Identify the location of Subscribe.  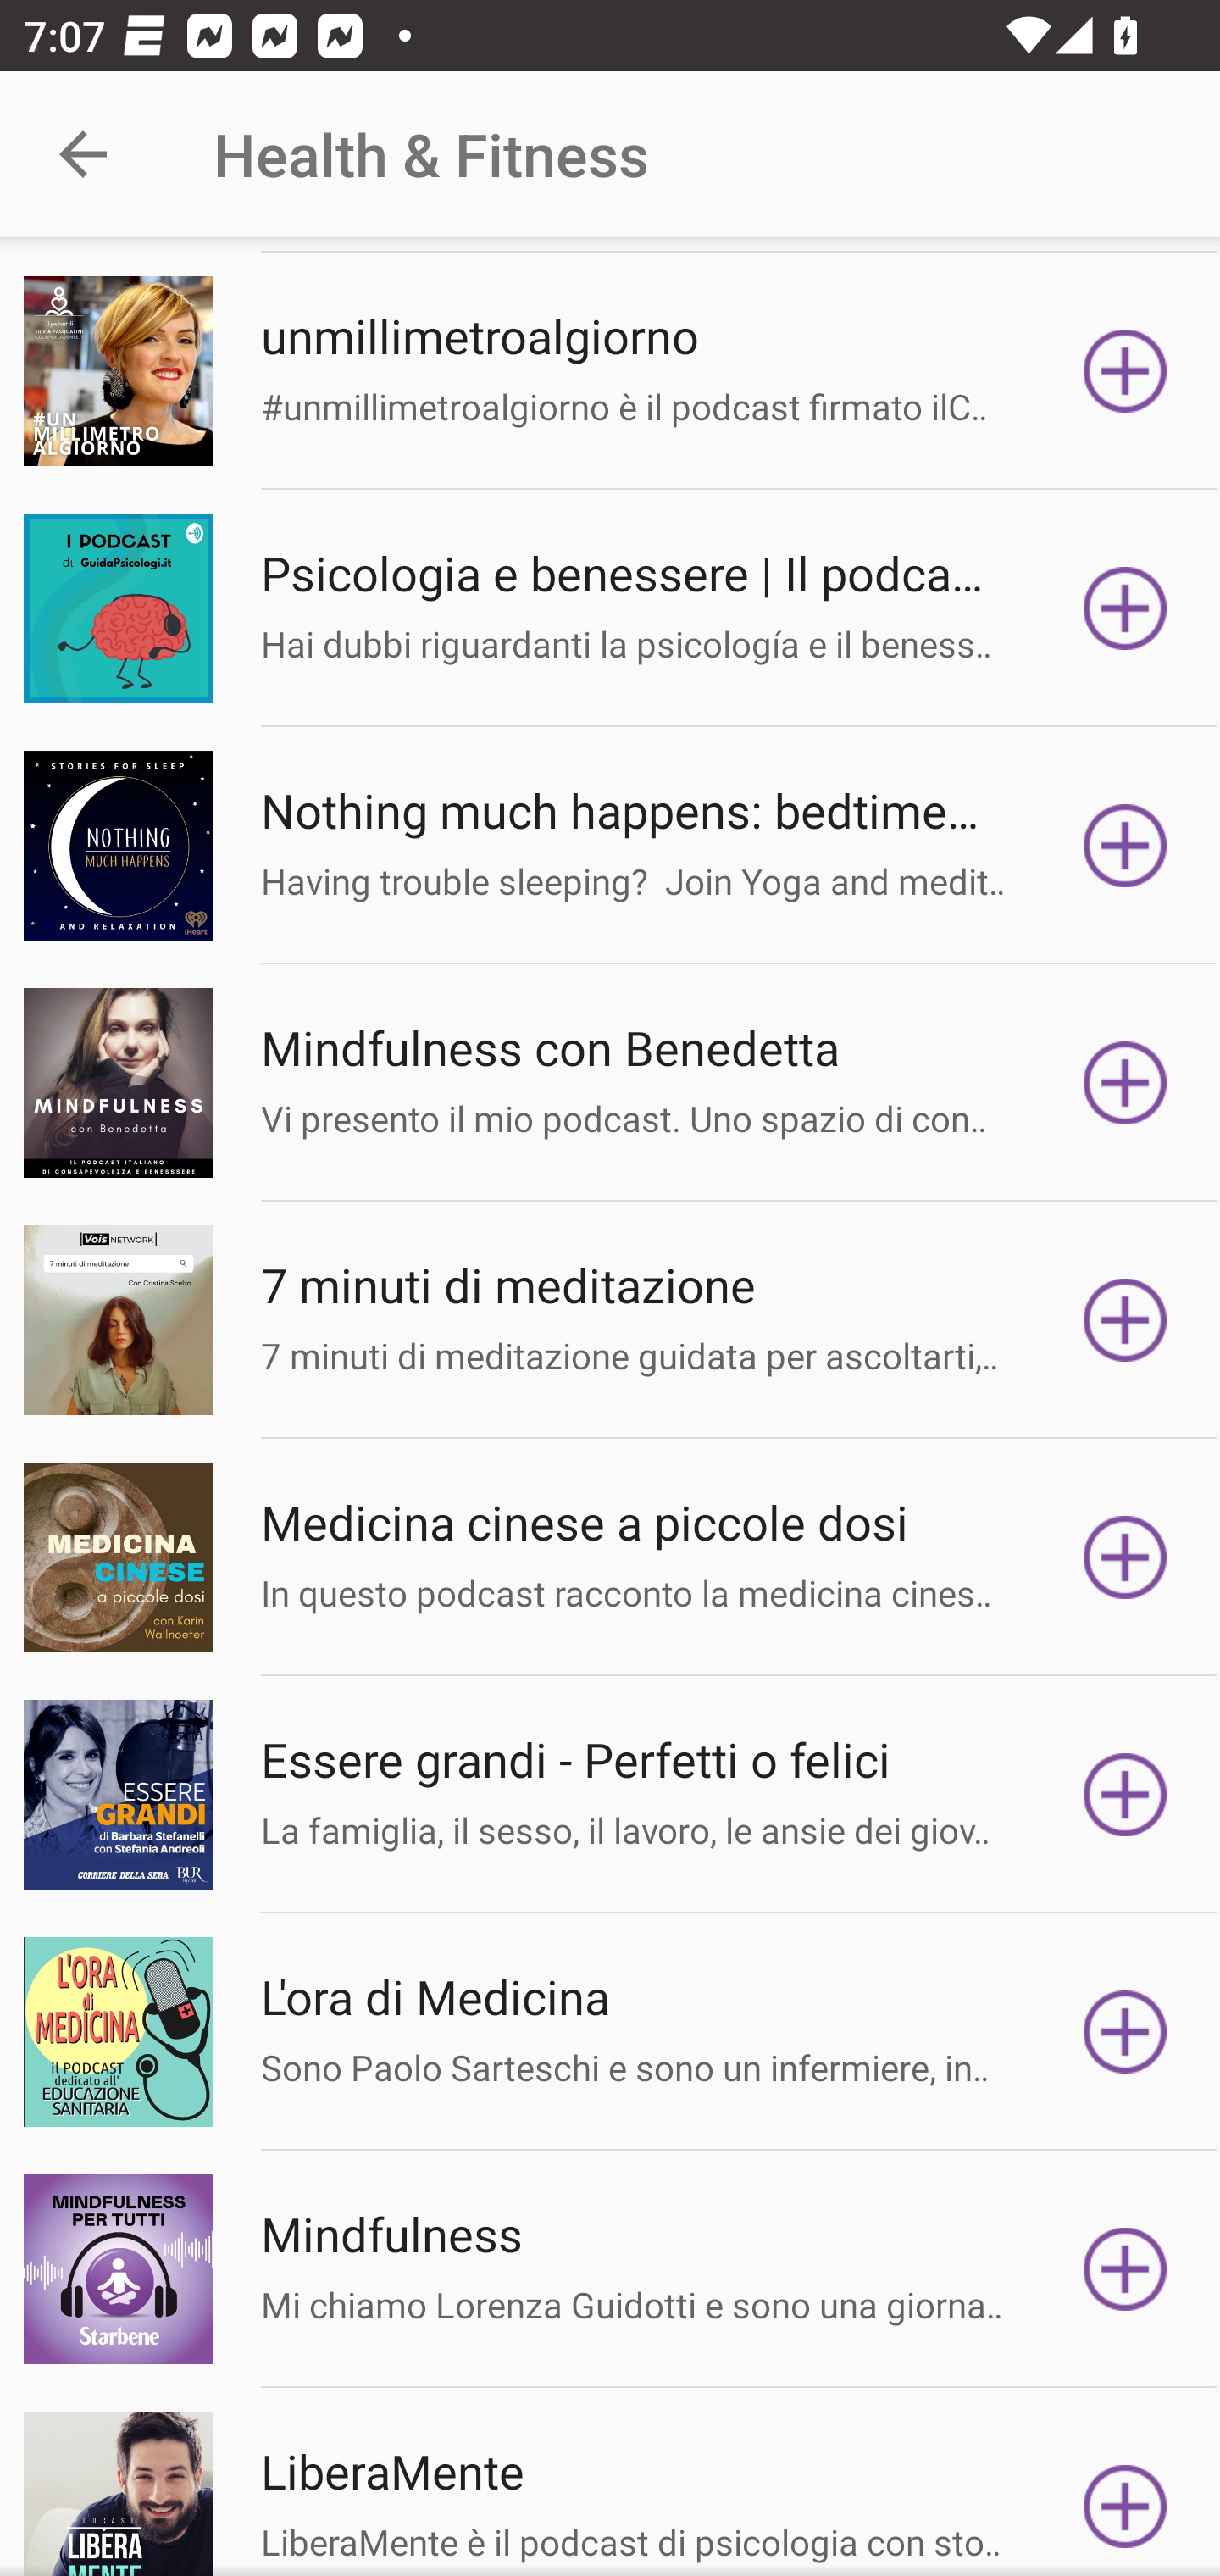
(1125, 371).